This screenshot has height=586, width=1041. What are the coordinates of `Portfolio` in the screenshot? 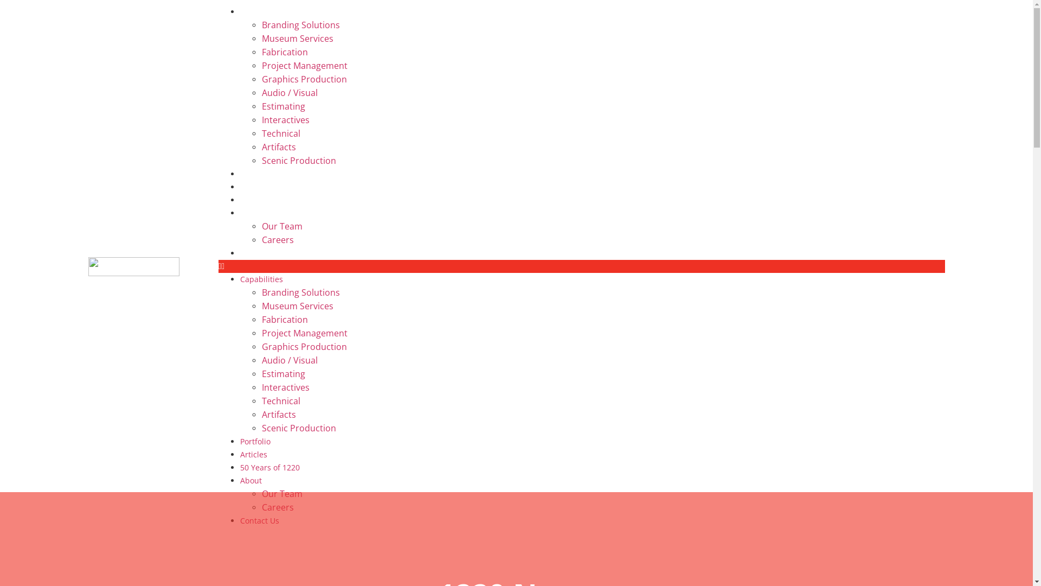 It's located at (255, 174).